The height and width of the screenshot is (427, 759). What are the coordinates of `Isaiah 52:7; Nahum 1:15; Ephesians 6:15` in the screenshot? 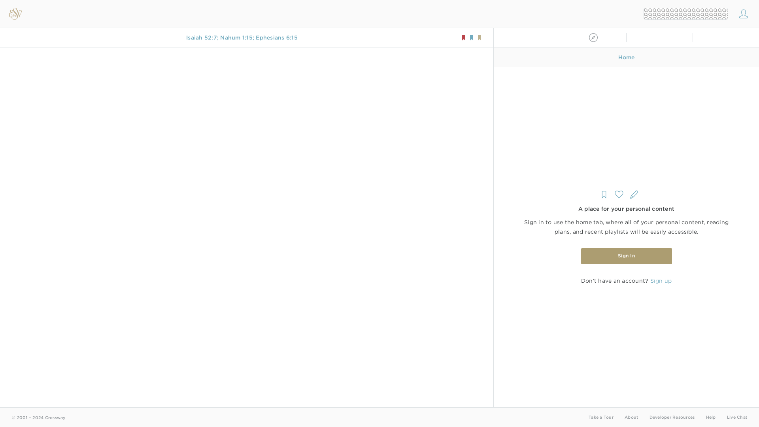 It's located at (242, 37).